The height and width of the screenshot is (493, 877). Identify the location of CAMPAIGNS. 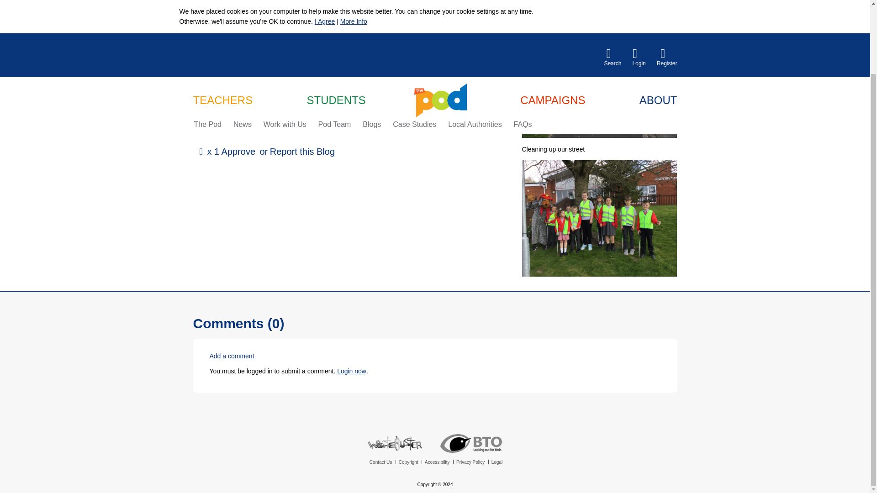
(552, 21).